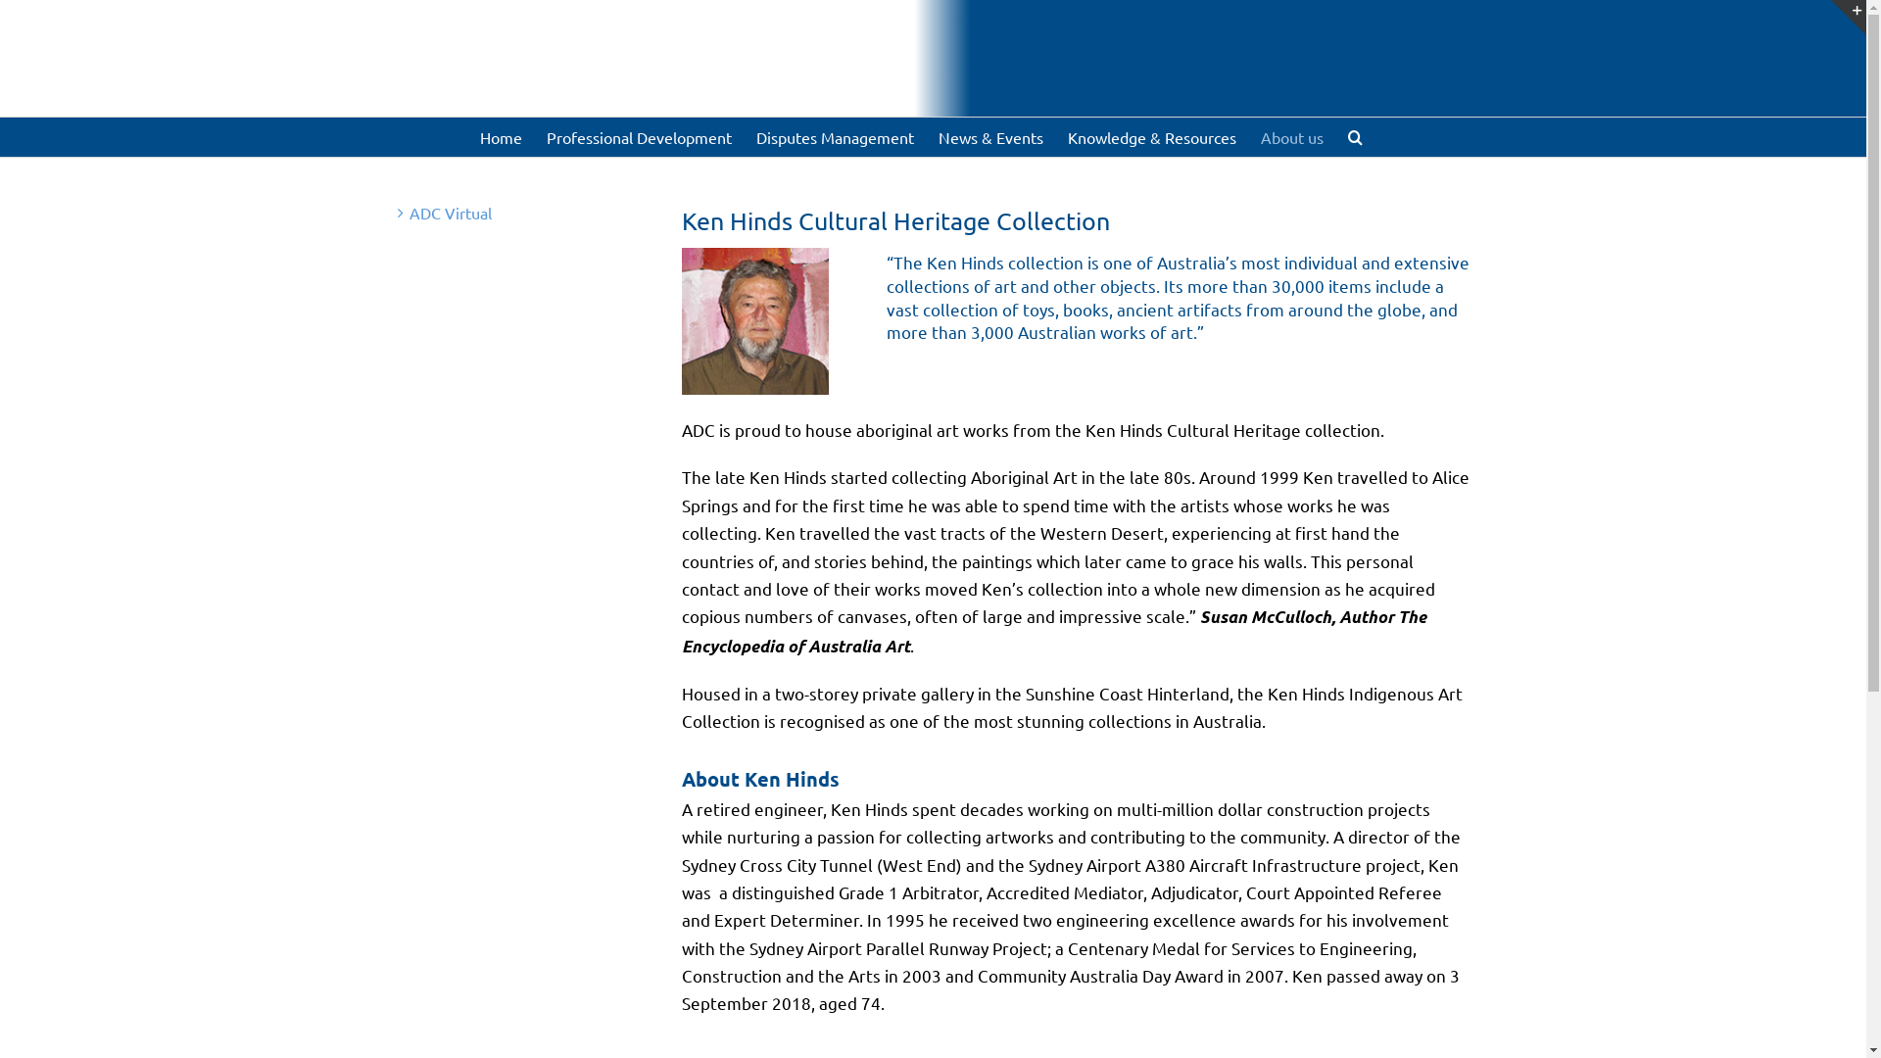 This screenshot has height=1058, width=1881. Describe the element at coordinates (1291, 137) in the screenshot. I see `About us` at that location.